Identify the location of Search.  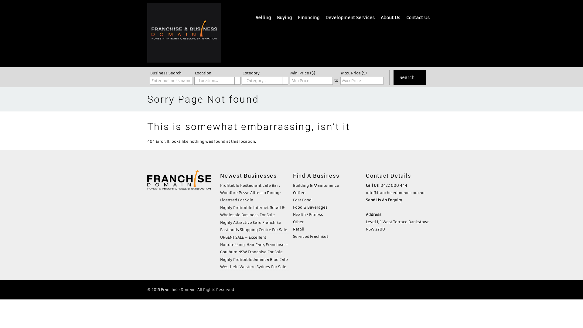
(410, 77).